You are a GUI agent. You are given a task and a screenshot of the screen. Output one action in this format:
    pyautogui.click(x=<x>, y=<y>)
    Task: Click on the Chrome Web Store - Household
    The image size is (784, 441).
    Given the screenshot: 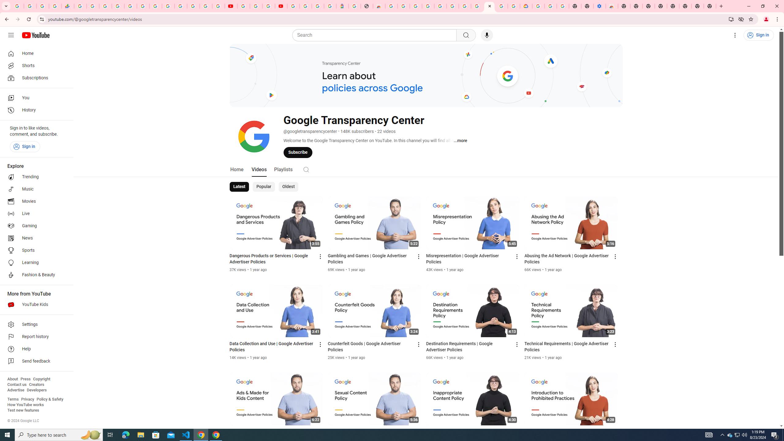 What is the action you would take?
    pyautogui.click(x=379, y=6)
    